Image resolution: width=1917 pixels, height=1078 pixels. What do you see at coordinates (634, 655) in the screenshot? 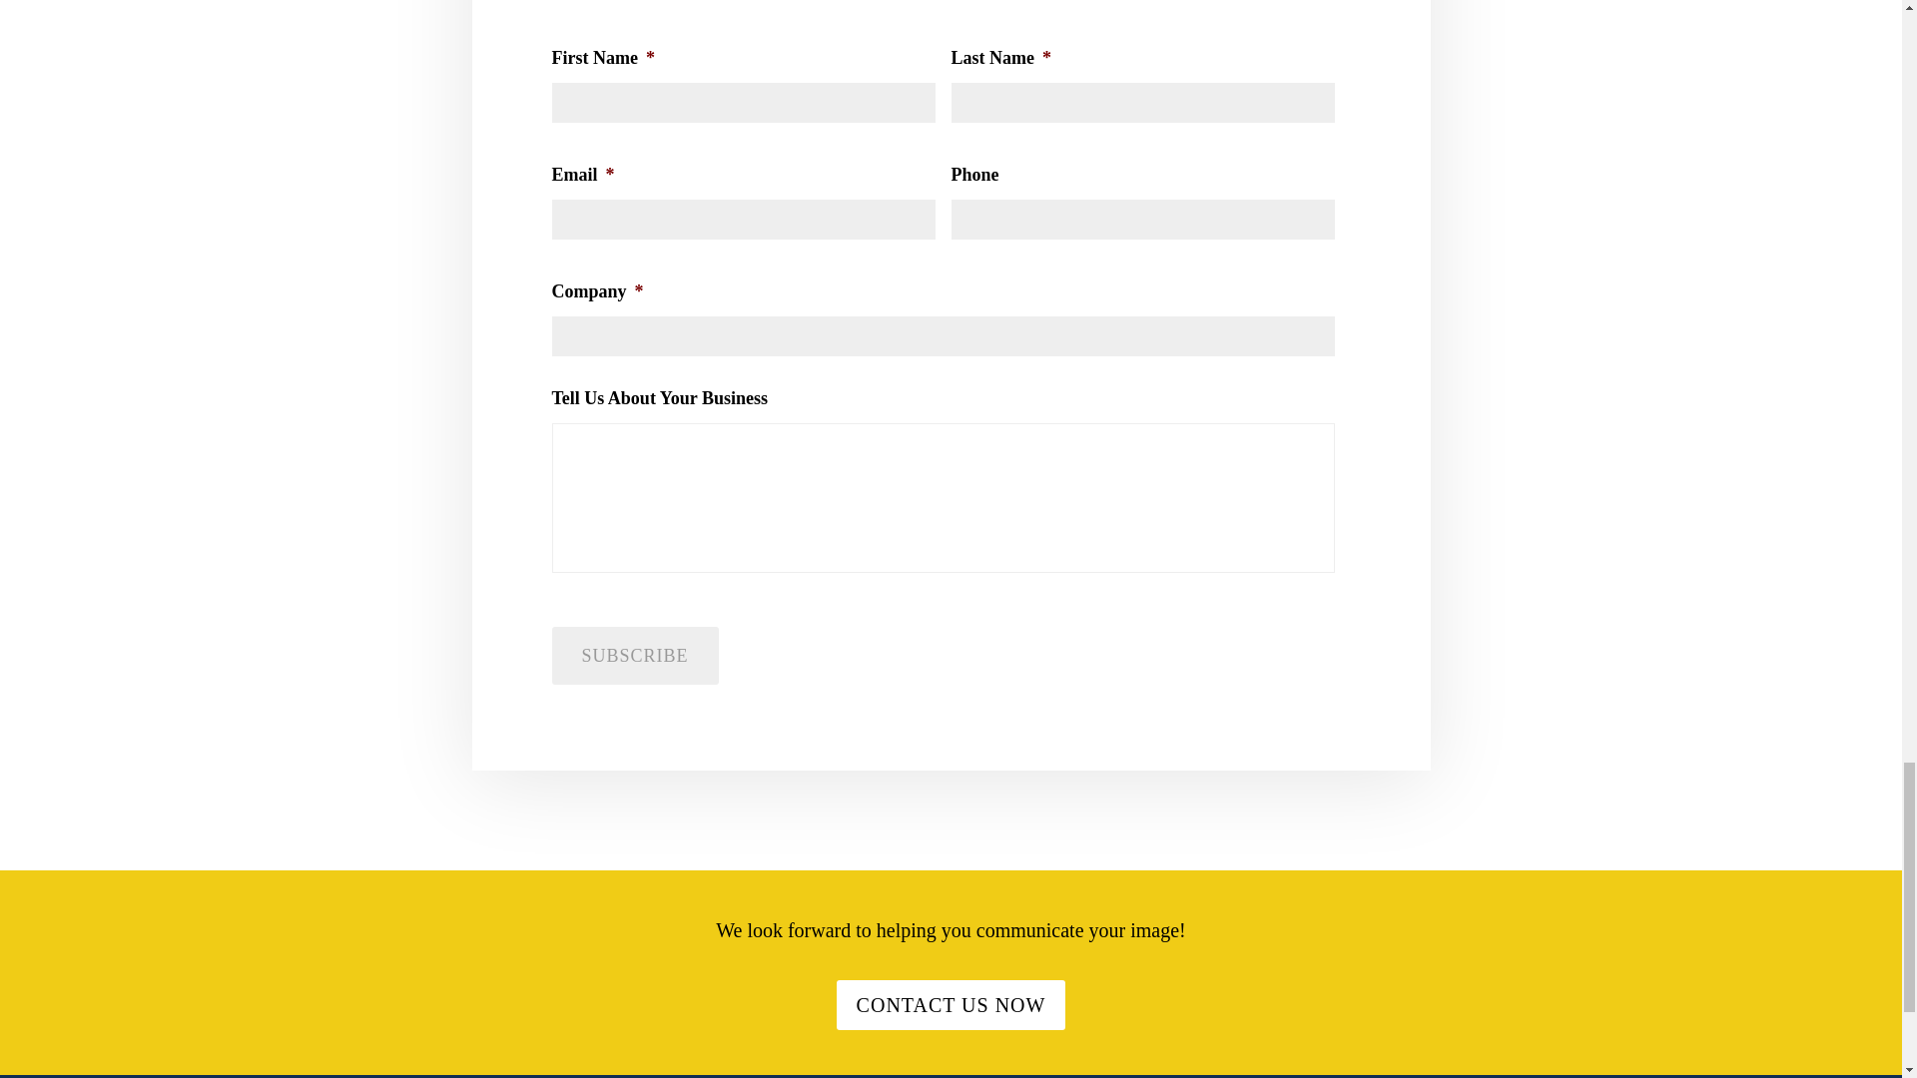
I see `Subscribe` at bounding box center [634, 655].